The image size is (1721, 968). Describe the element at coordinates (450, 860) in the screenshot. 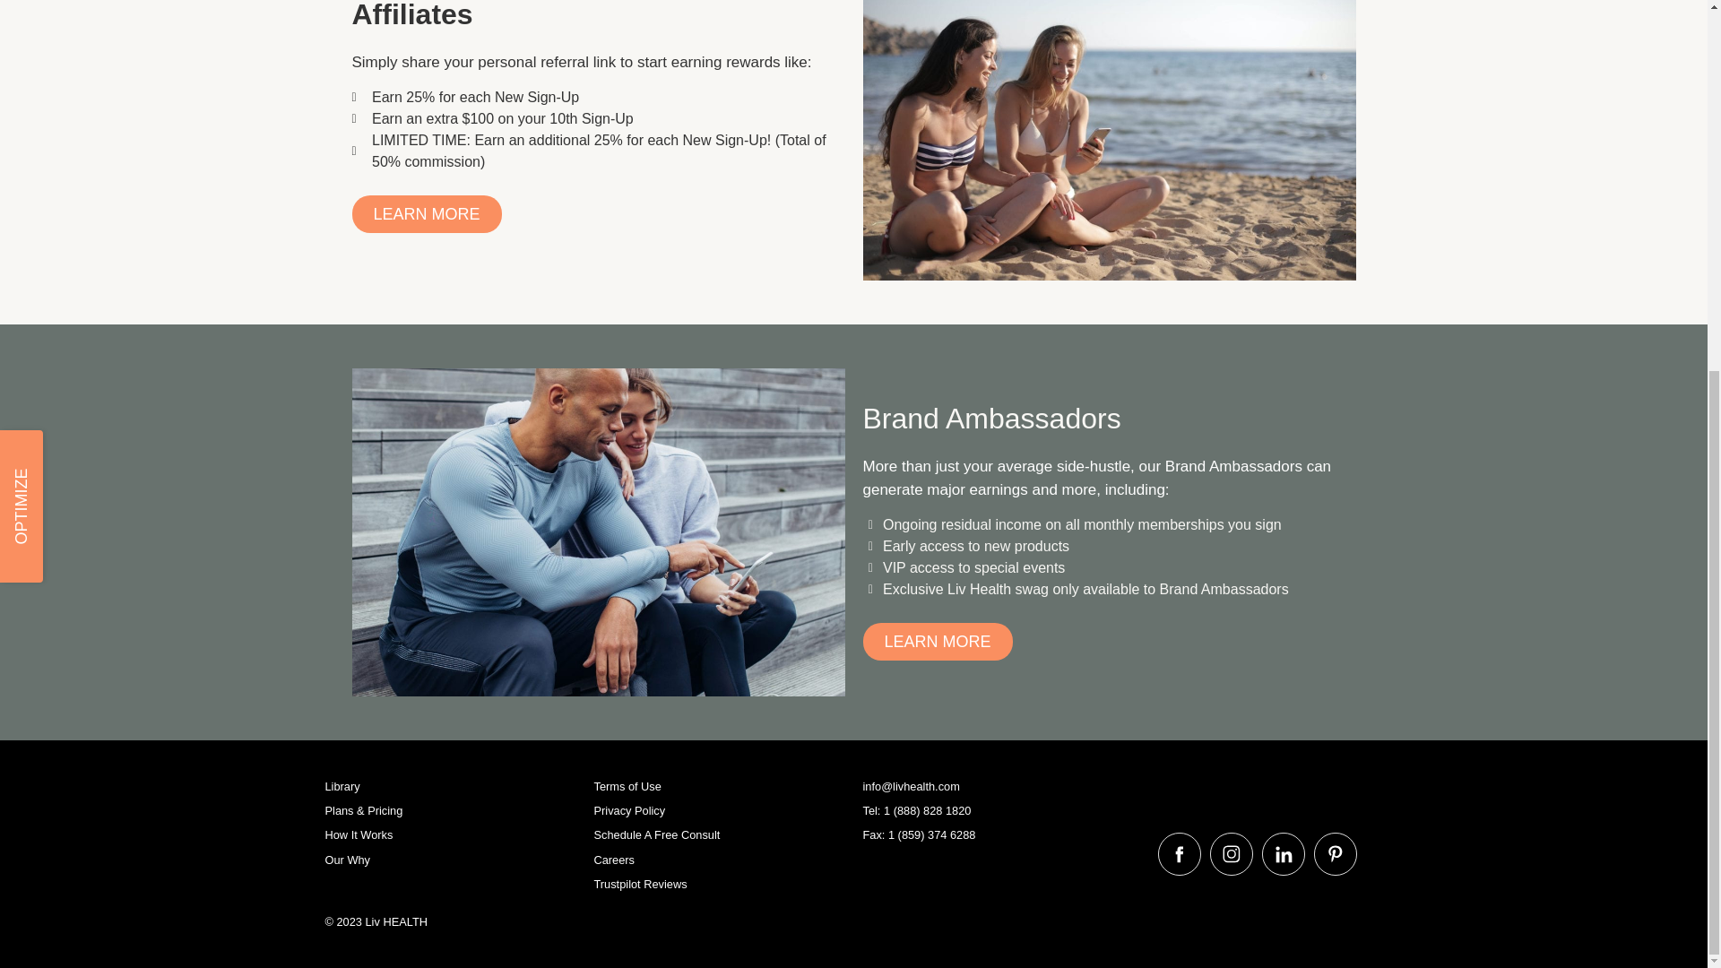

I see `Our Why` at that location.